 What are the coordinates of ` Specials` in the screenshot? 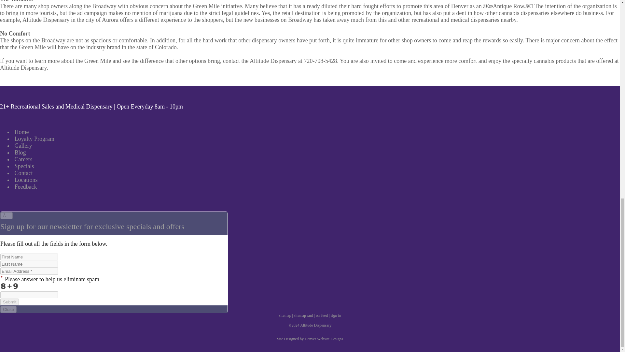 It's located at (23, 166).